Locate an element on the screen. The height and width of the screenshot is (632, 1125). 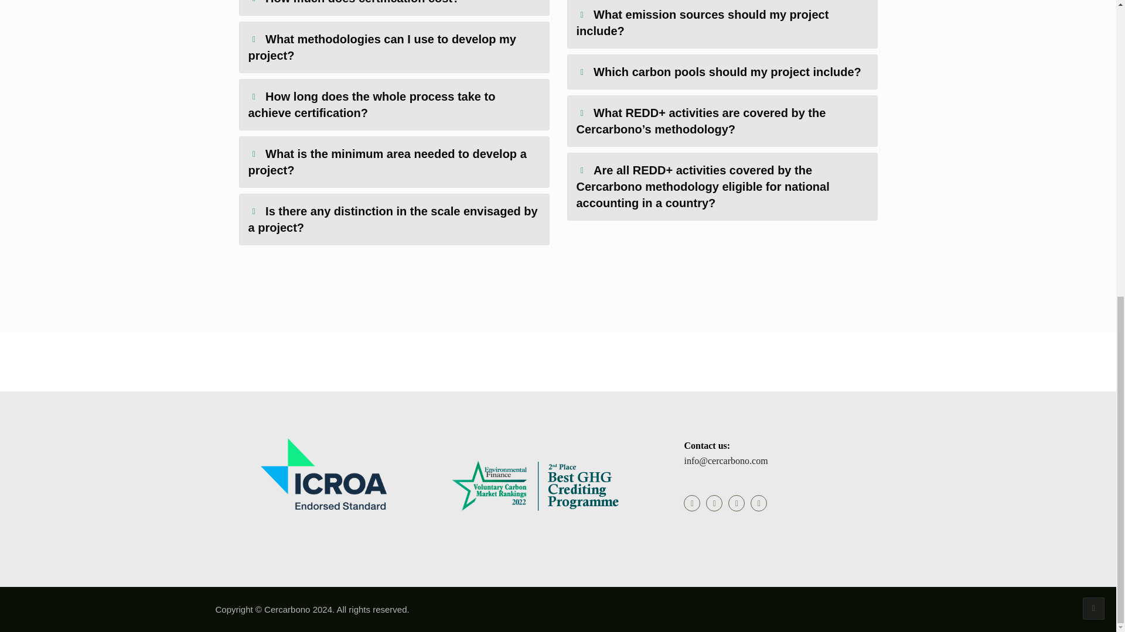
How much does certification cost? is located at coordinates (394, 7).